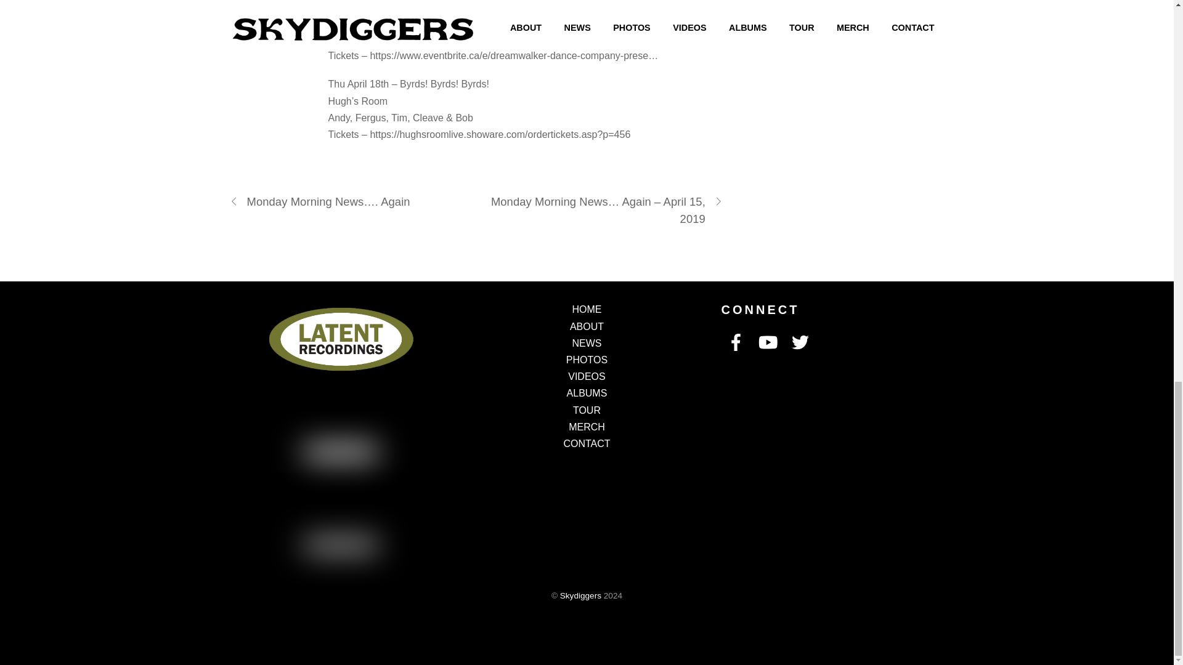  I want to click on Dreamwalker Dance Company, so click(490, 22).